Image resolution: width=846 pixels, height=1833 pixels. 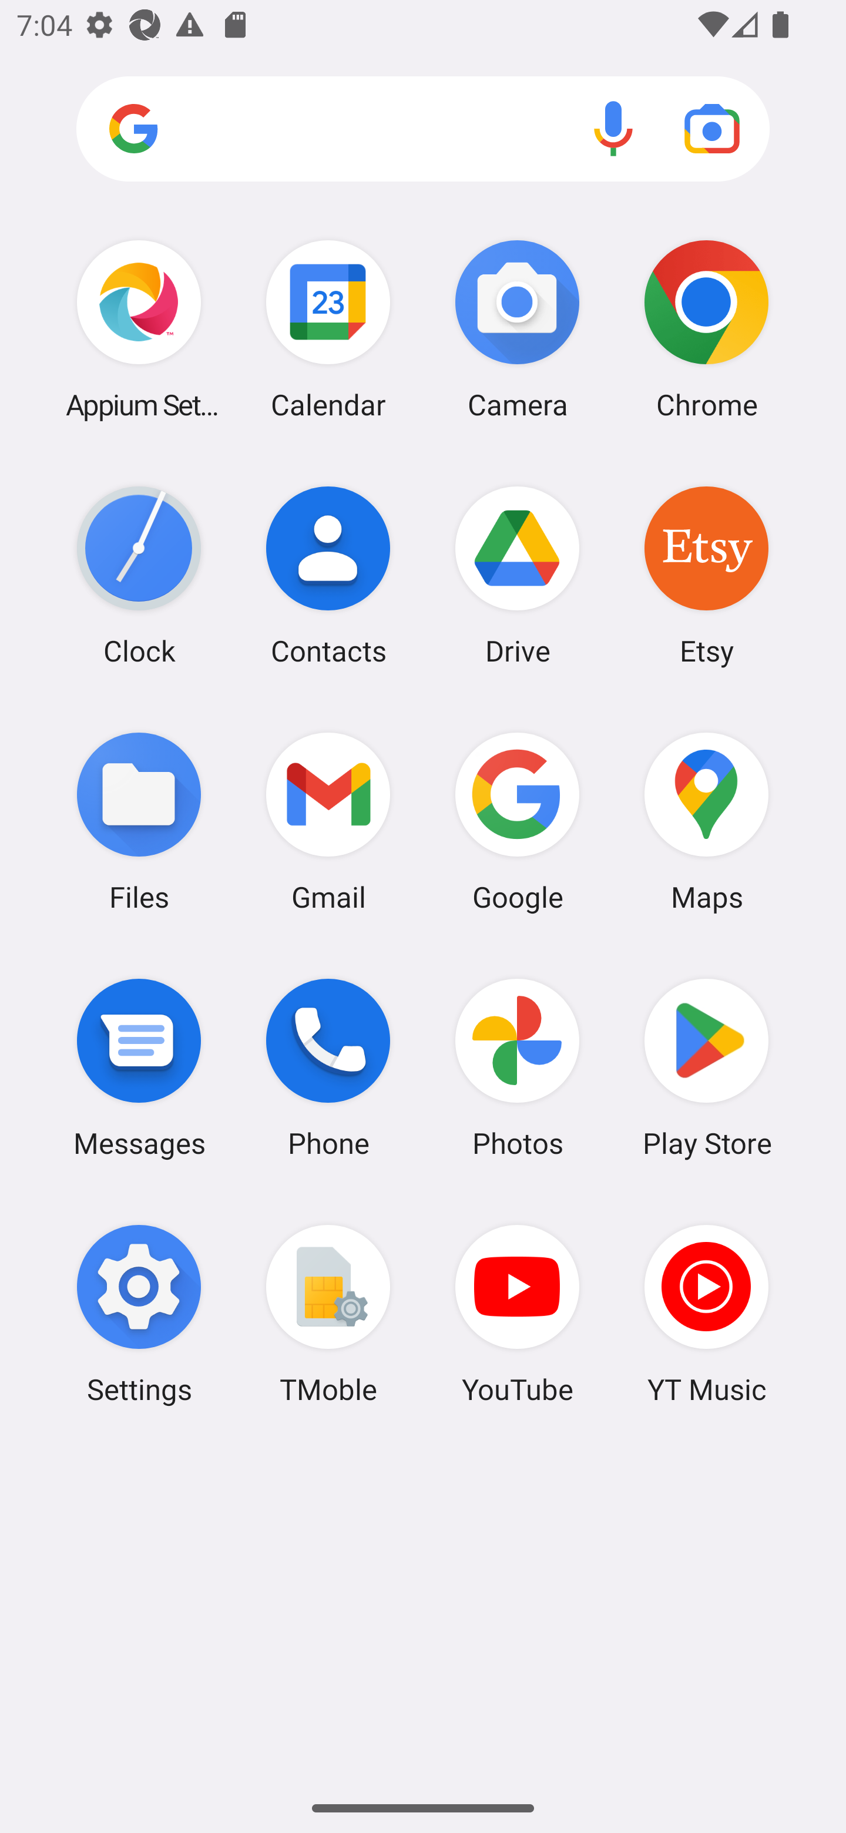 What do you see at coordinates (706, 1314) in the screenshot?
I see `YT Music` at bounding box center [706, 1314].